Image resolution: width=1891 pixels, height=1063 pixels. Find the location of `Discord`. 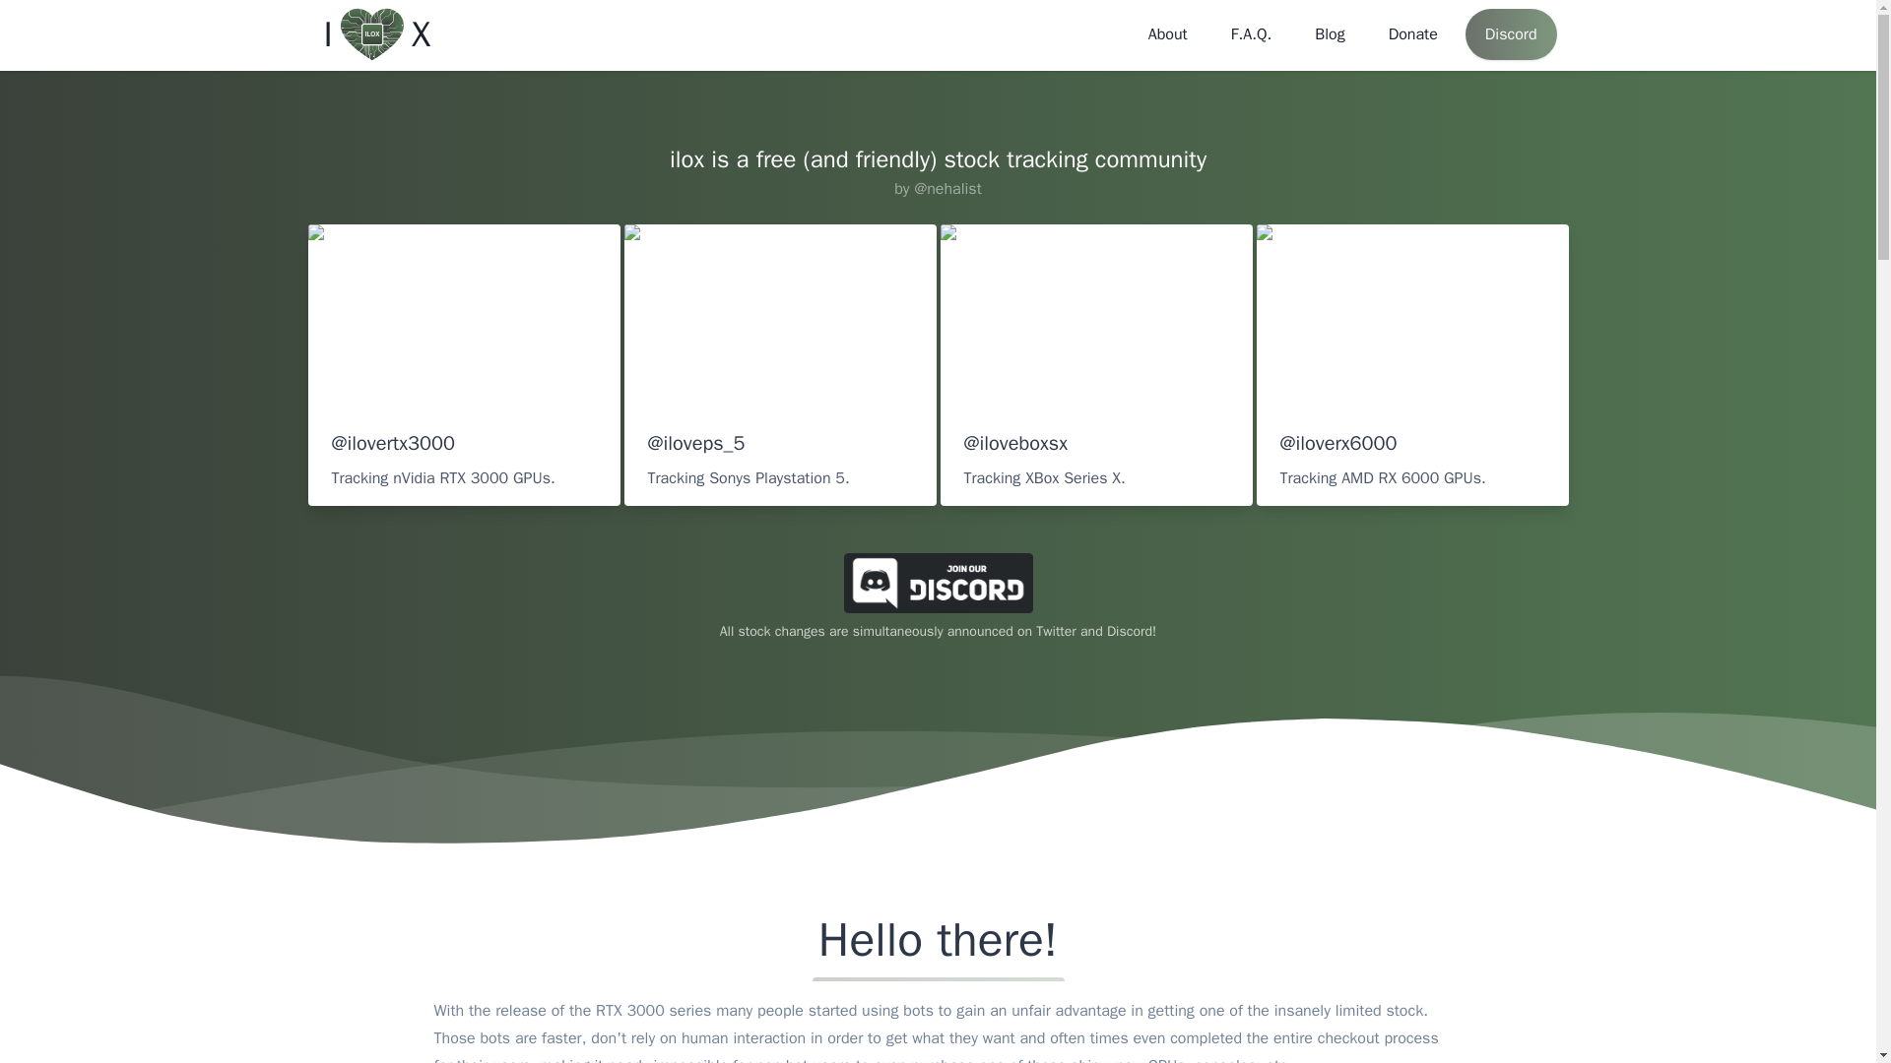

Discord is located at coordinates (1511, 33).